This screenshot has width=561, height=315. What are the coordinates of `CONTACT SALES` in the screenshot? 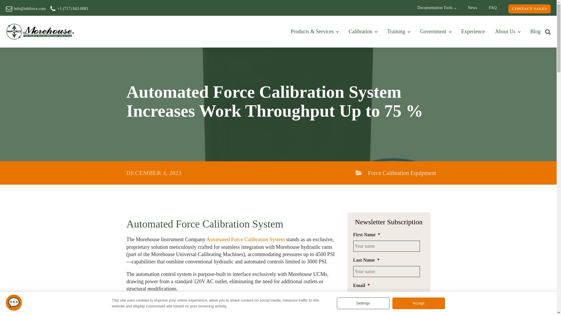 It's located at (529, 9).